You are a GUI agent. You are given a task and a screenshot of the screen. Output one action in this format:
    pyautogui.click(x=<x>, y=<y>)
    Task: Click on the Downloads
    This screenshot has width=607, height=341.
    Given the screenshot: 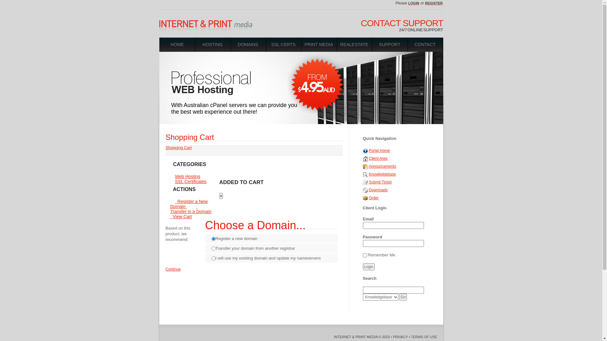 What is the action you would take?
    pyautogui.click(x=378, y=190)
    